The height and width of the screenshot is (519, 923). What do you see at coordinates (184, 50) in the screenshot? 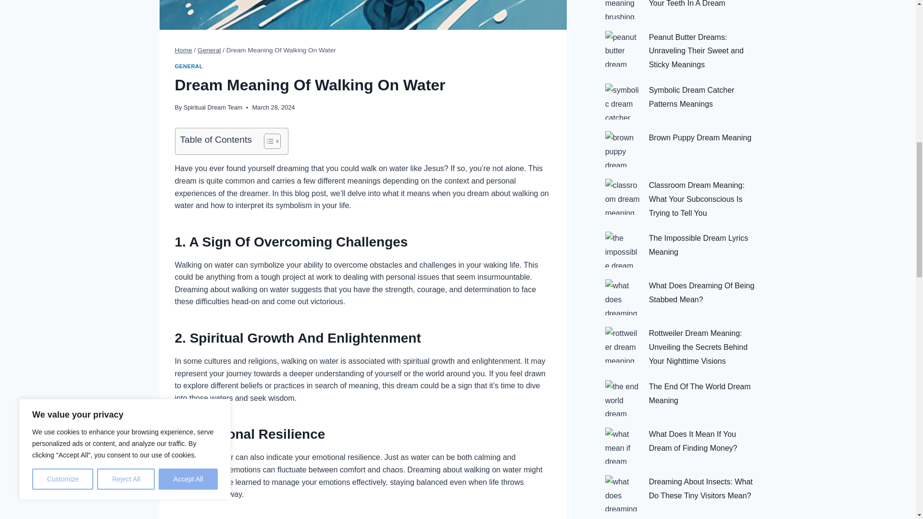
I see `Home` at bounding box center [184, 50].